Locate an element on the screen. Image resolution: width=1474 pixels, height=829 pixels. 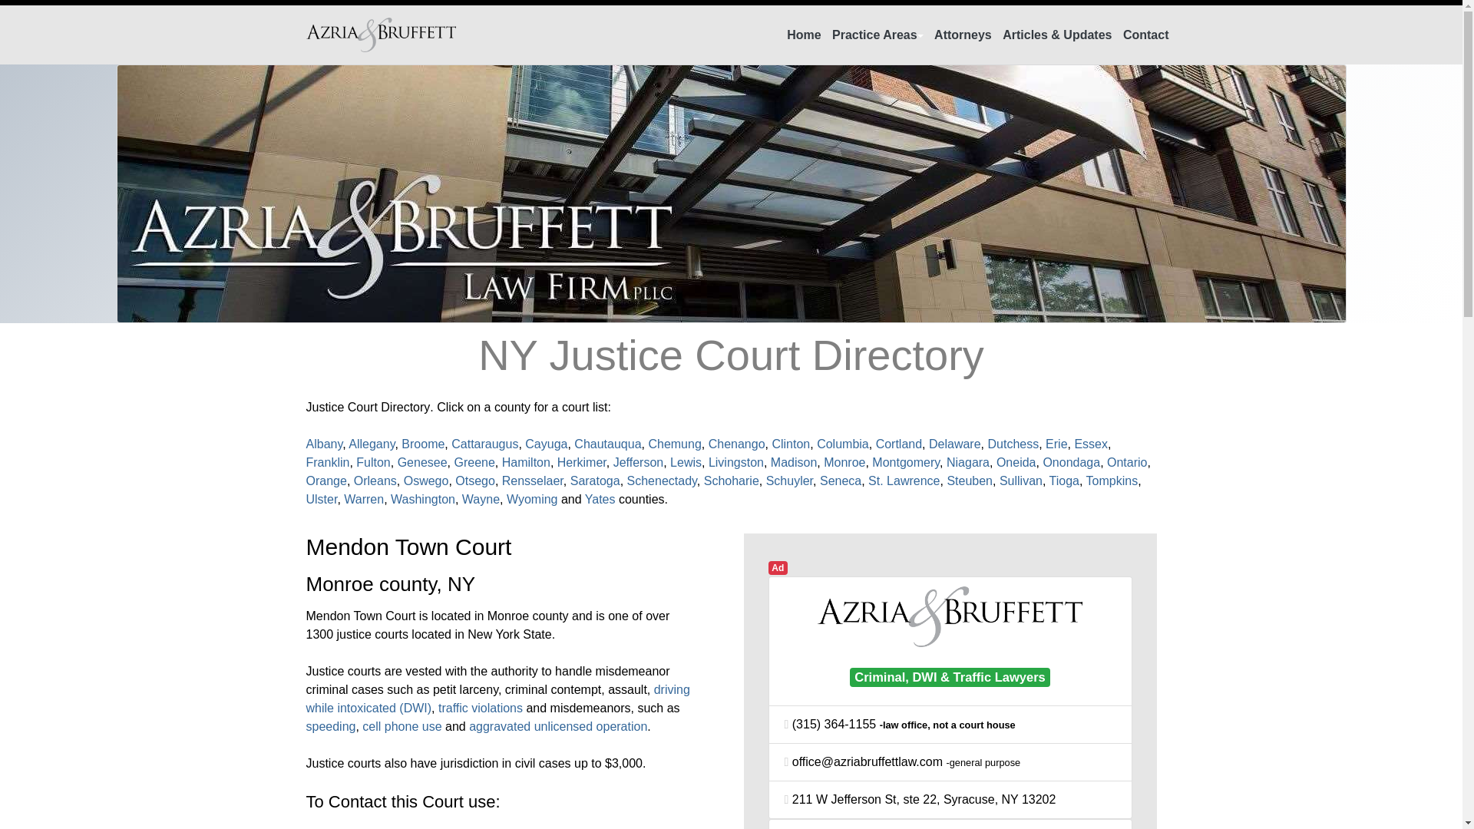
Hamilton is located at coordinates (526, 462).